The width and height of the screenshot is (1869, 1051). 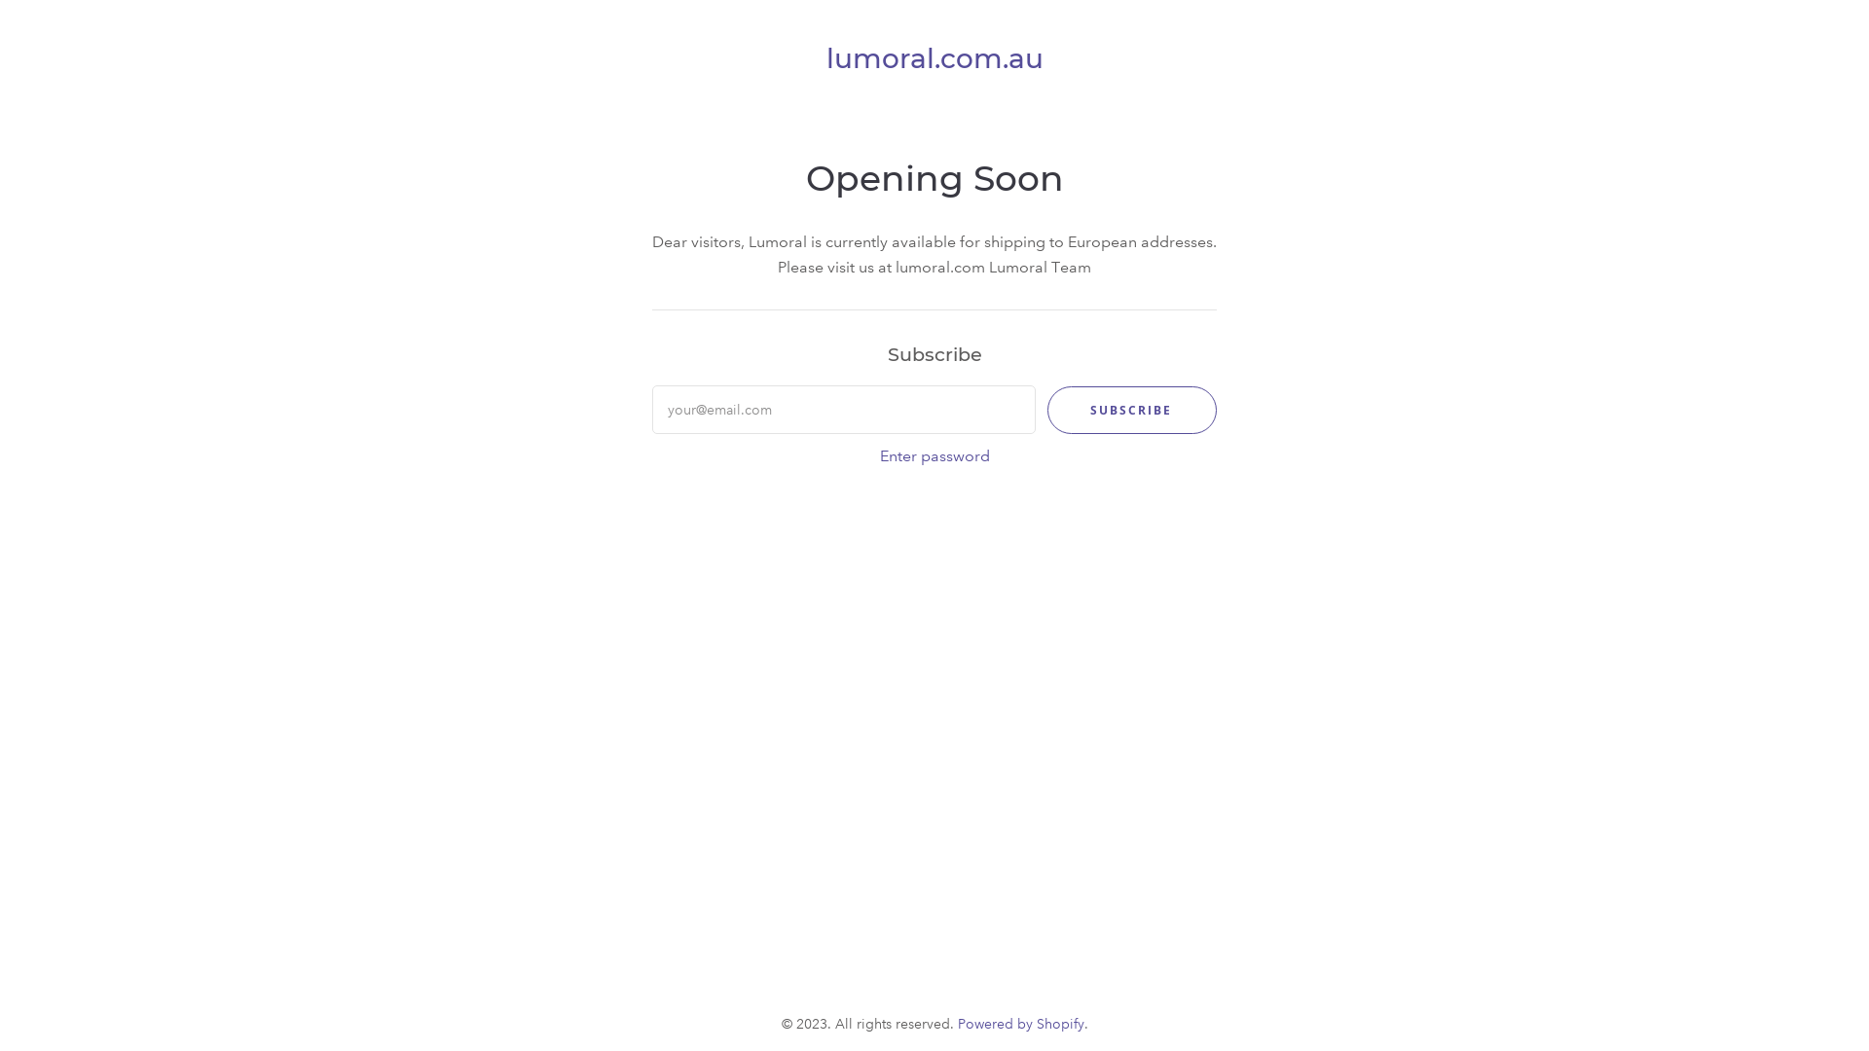 I want to click on Enter password, so click(x=934, y=456).